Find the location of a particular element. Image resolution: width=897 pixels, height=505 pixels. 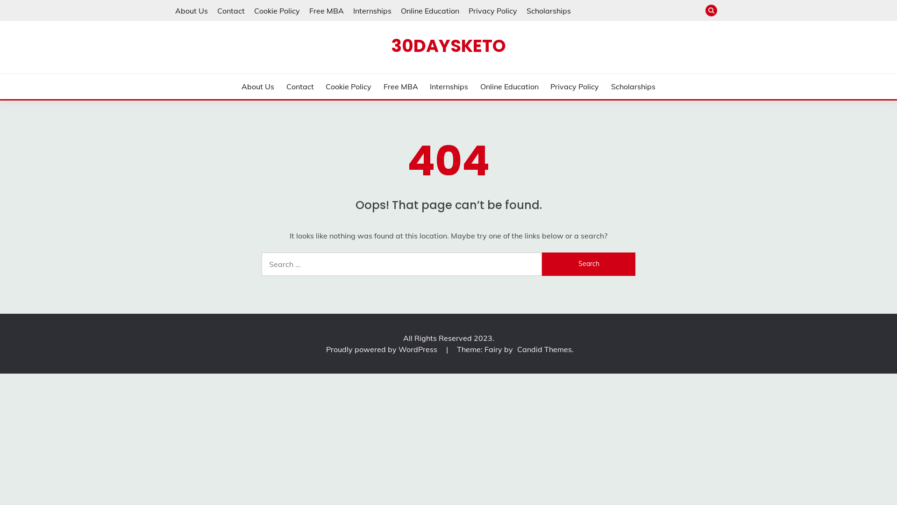

Search is located at coordinates (589, 264).